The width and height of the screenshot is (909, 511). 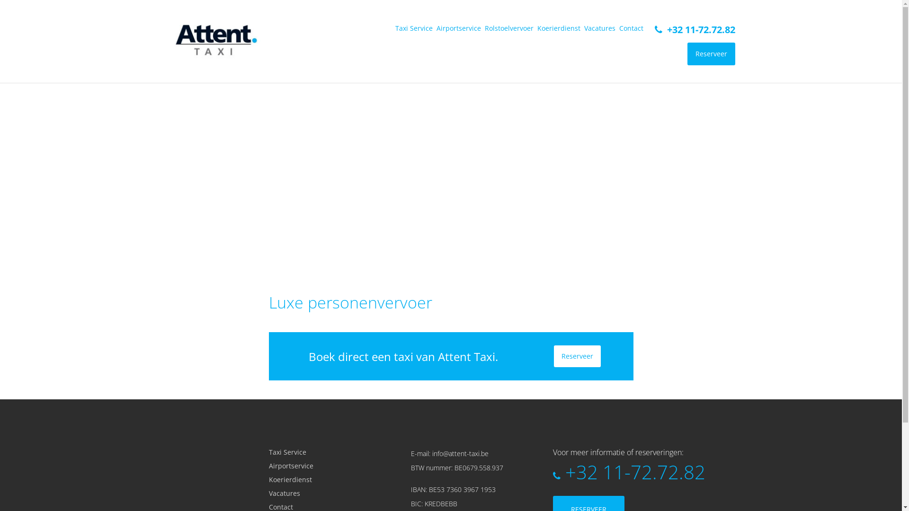 I want to click on Vacatures, so click(x=600, y=28).